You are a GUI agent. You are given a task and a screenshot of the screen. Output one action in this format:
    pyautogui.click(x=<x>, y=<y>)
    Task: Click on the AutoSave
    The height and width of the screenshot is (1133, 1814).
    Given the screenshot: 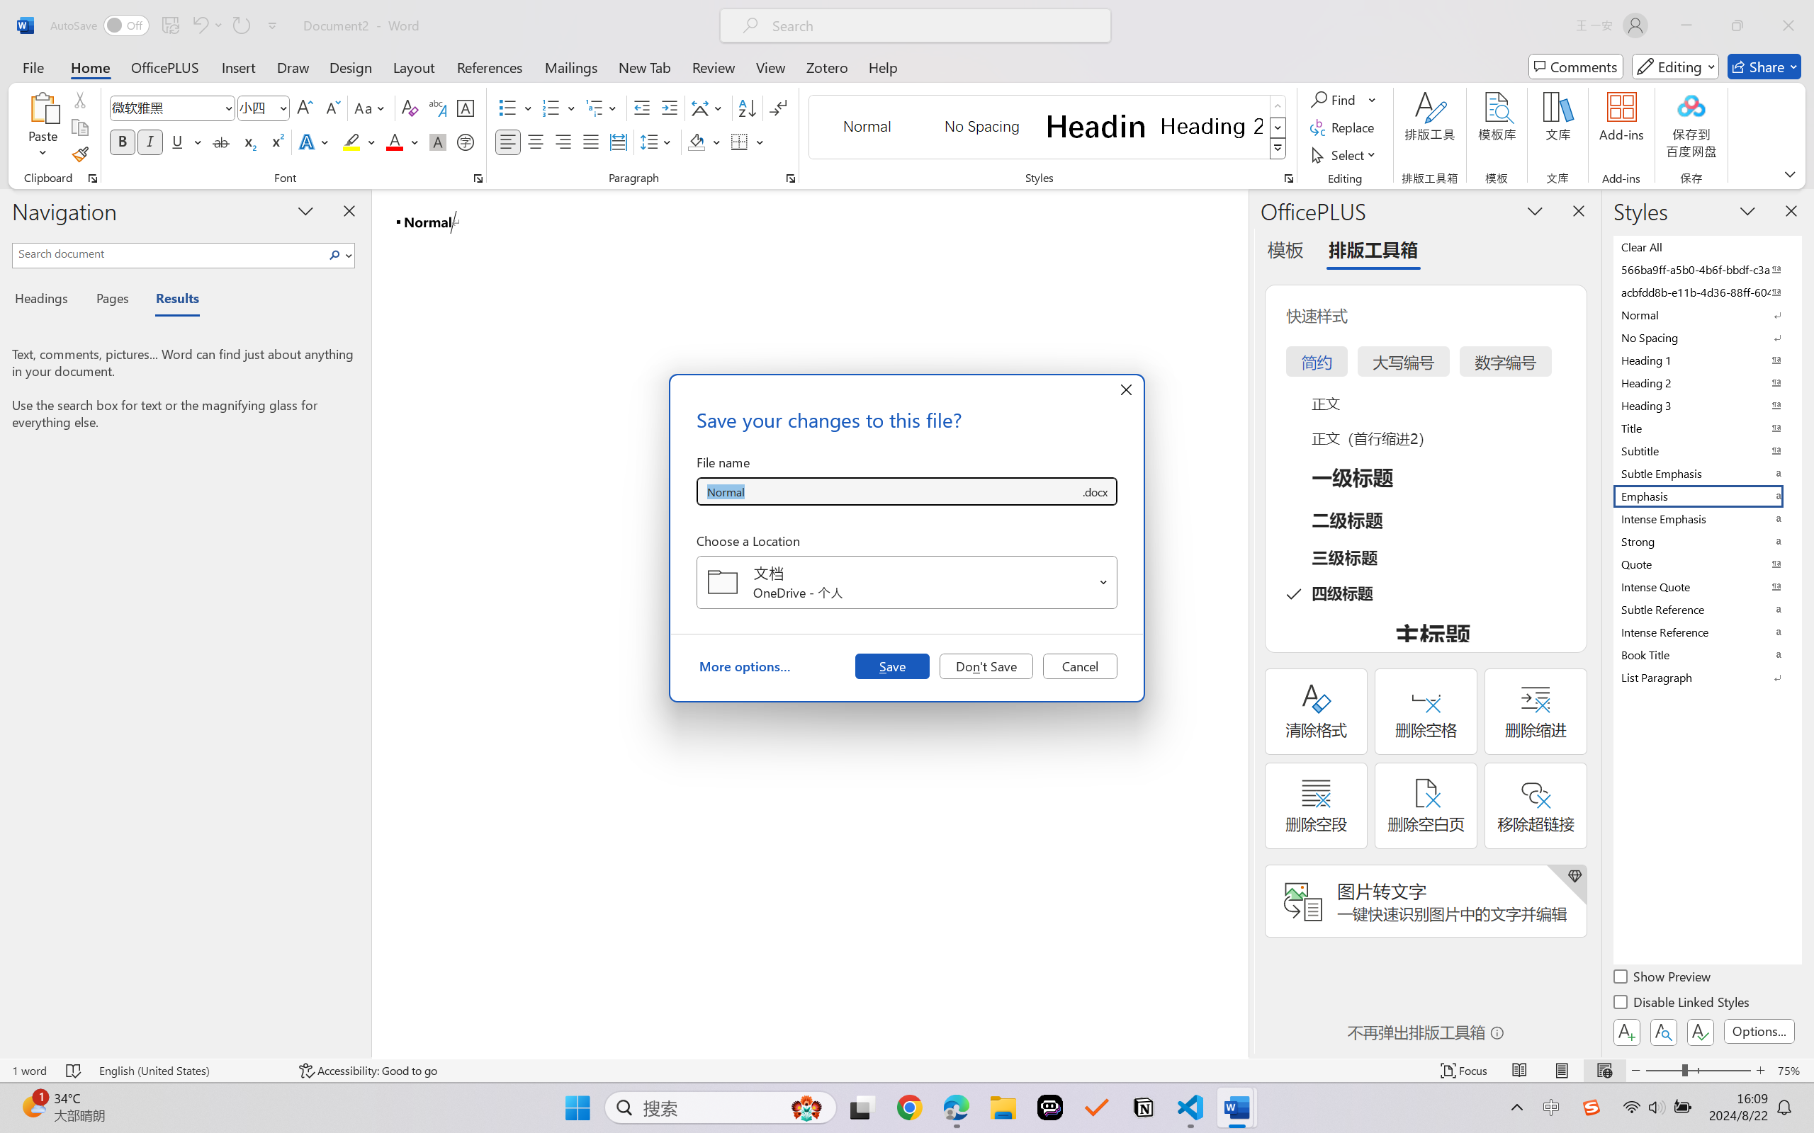 What is the action you would take?
    pyautogui.click(x=101, y=25)
    